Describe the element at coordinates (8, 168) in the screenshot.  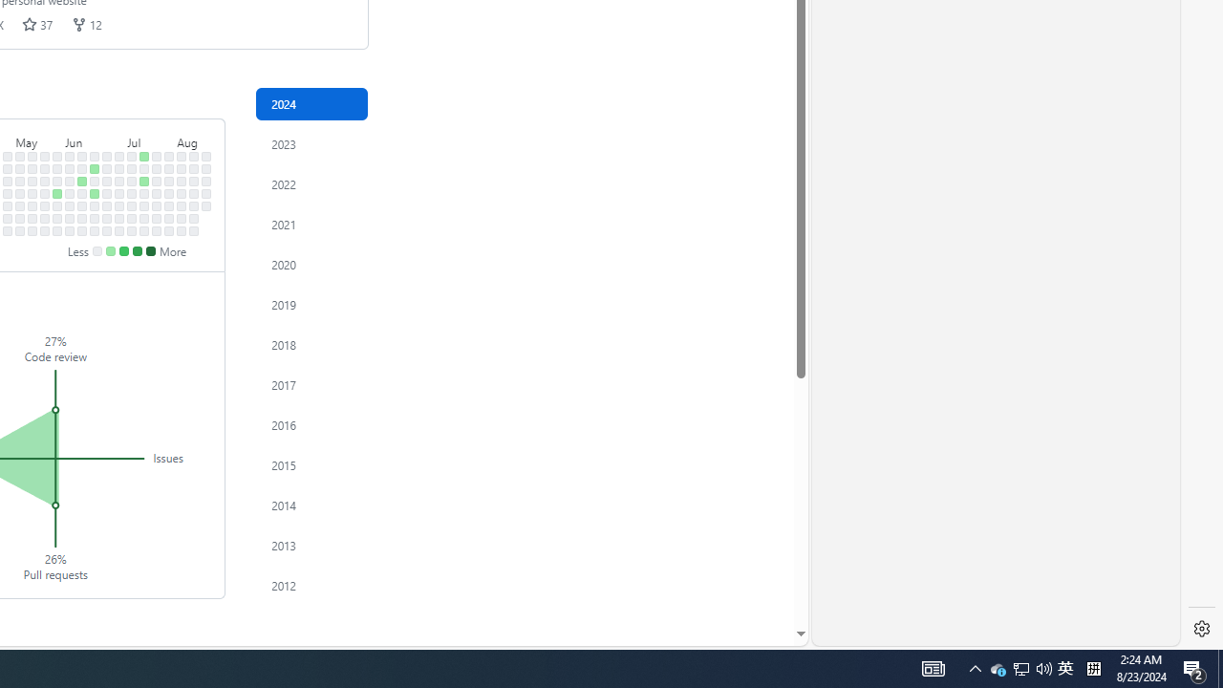
I see `No contributions on April 29th.` at that location.